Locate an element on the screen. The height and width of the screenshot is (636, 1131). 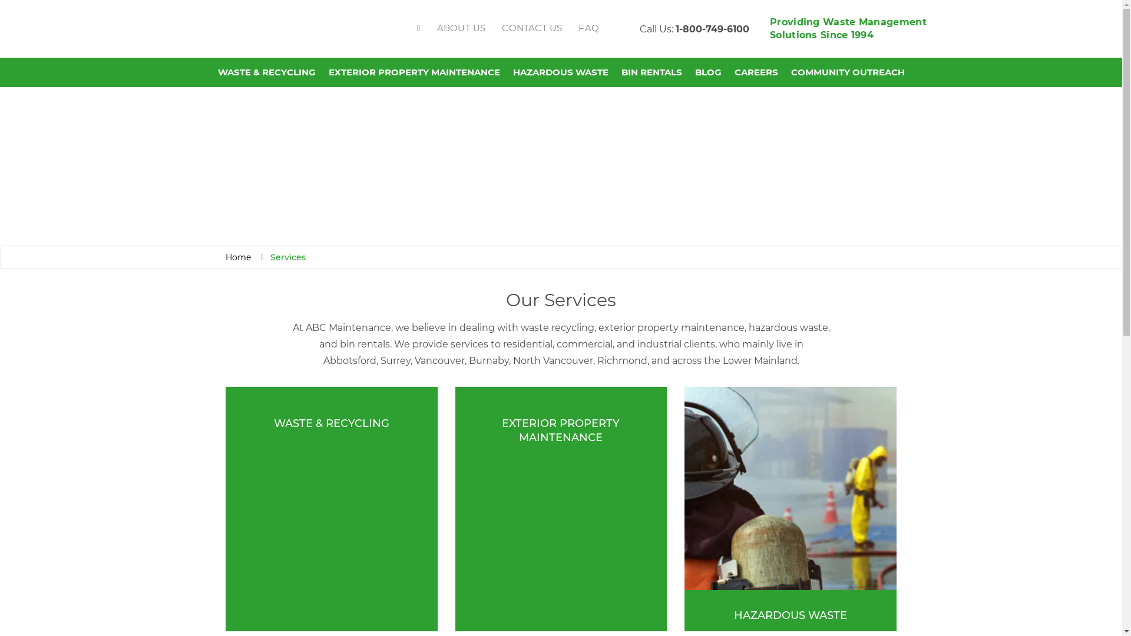
BLOG is located at coordinates (708, 72).